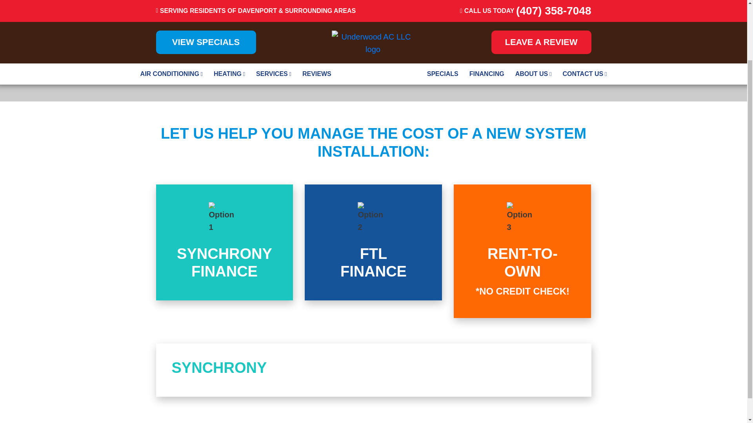 The image size is (753, 423). What do you see at coordinates (373, 242) in the screenshot?
I see `SPECIALS` at bounding box center [373, 242].